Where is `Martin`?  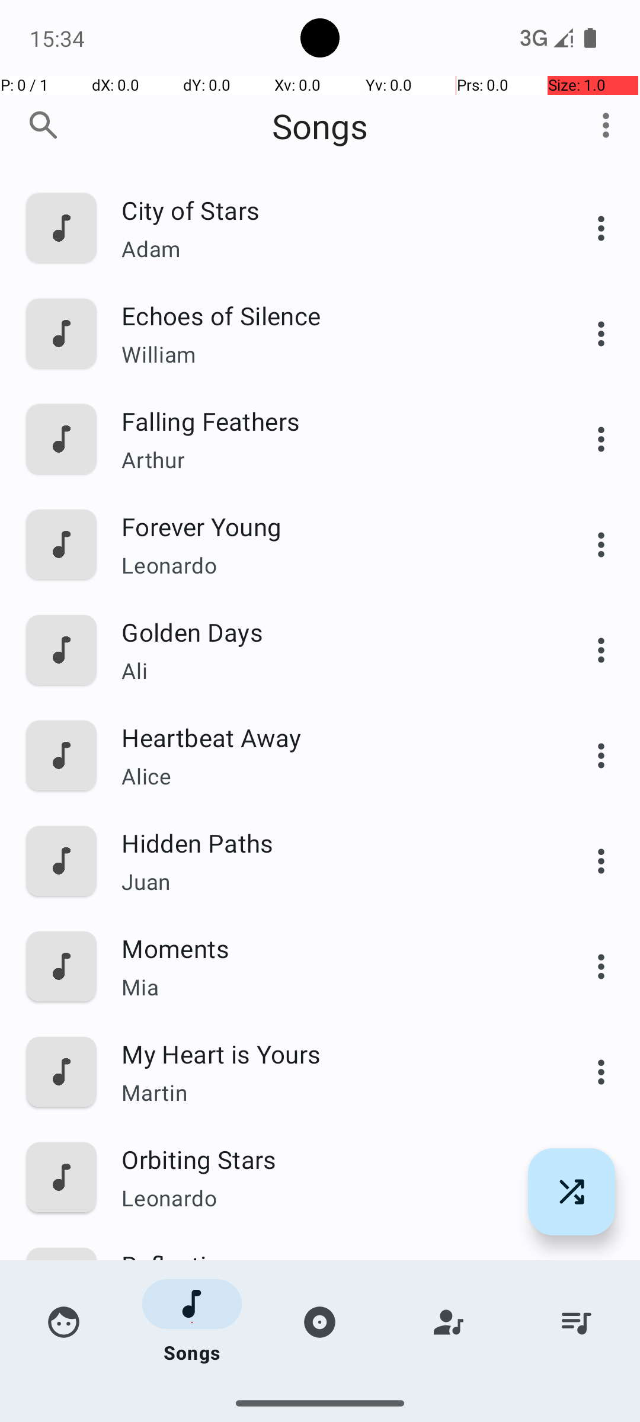 Martin is located at coordinates (330, 1092).